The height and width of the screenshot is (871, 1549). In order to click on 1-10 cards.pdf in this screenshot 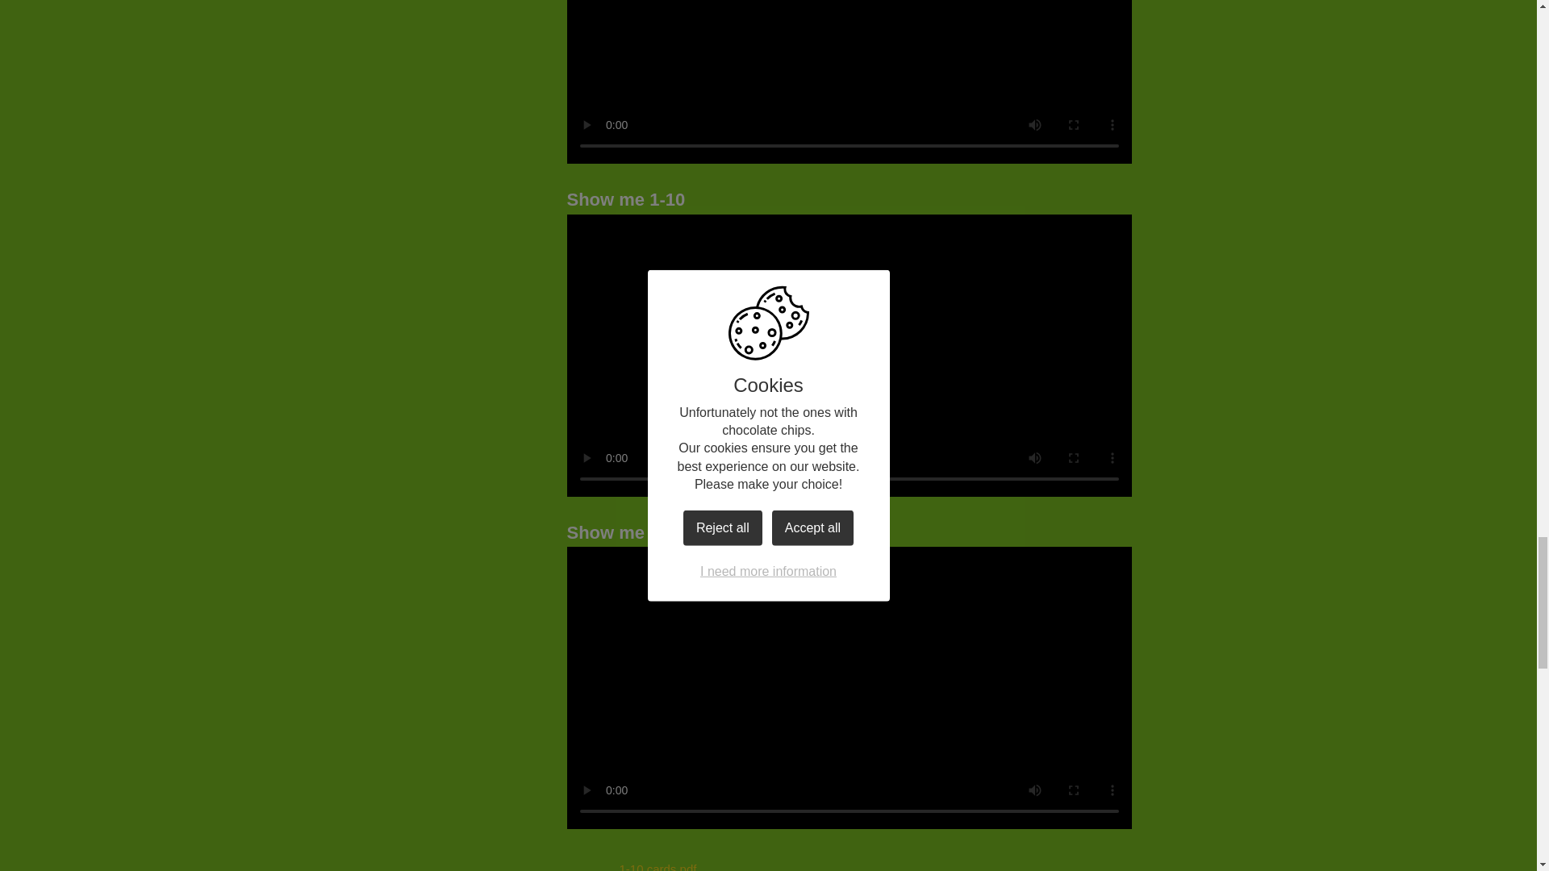, I will do `click(631, 861)`.